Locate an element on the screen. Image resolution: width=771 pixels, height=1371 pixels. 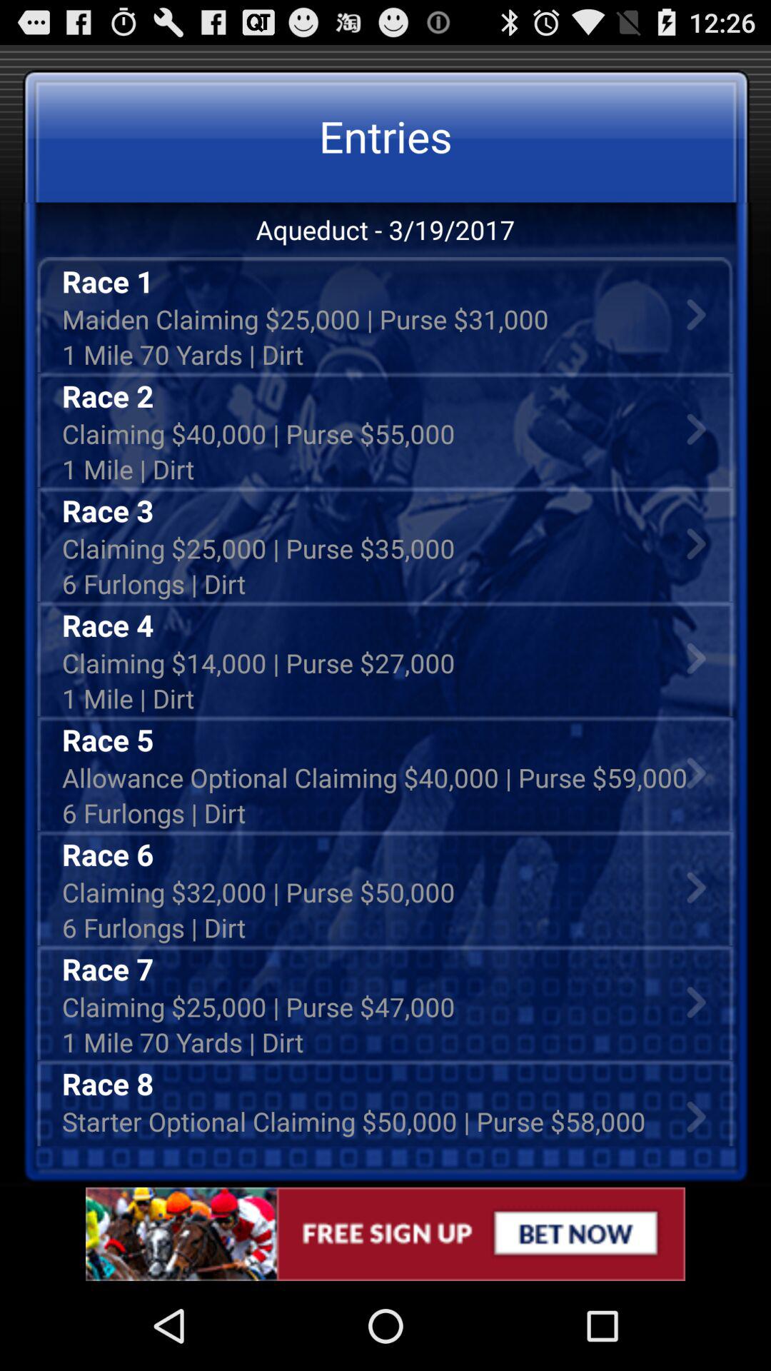
click on the second arrow from top is located at coordinates (696, 428).